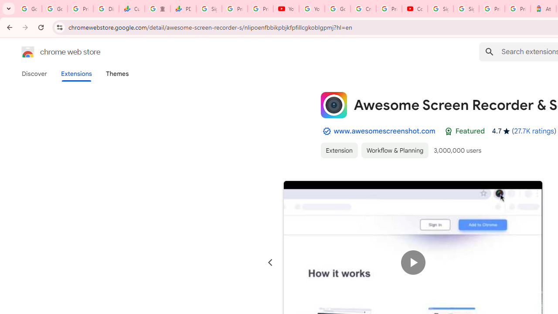  I want to click on Workflow & Planning, so click(395, 150).